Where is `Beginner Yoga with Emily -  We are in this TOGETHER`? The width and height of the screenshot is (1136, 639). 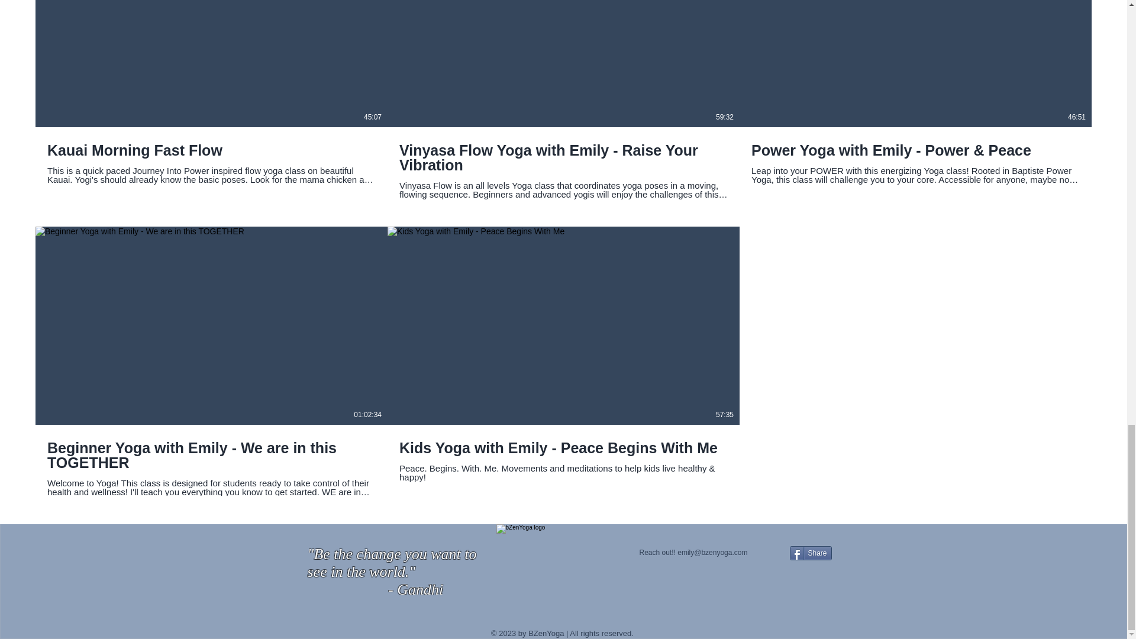
Beginner Yoga with Emily -  We are in this TOGETHER is located at coordinates (212, 455).